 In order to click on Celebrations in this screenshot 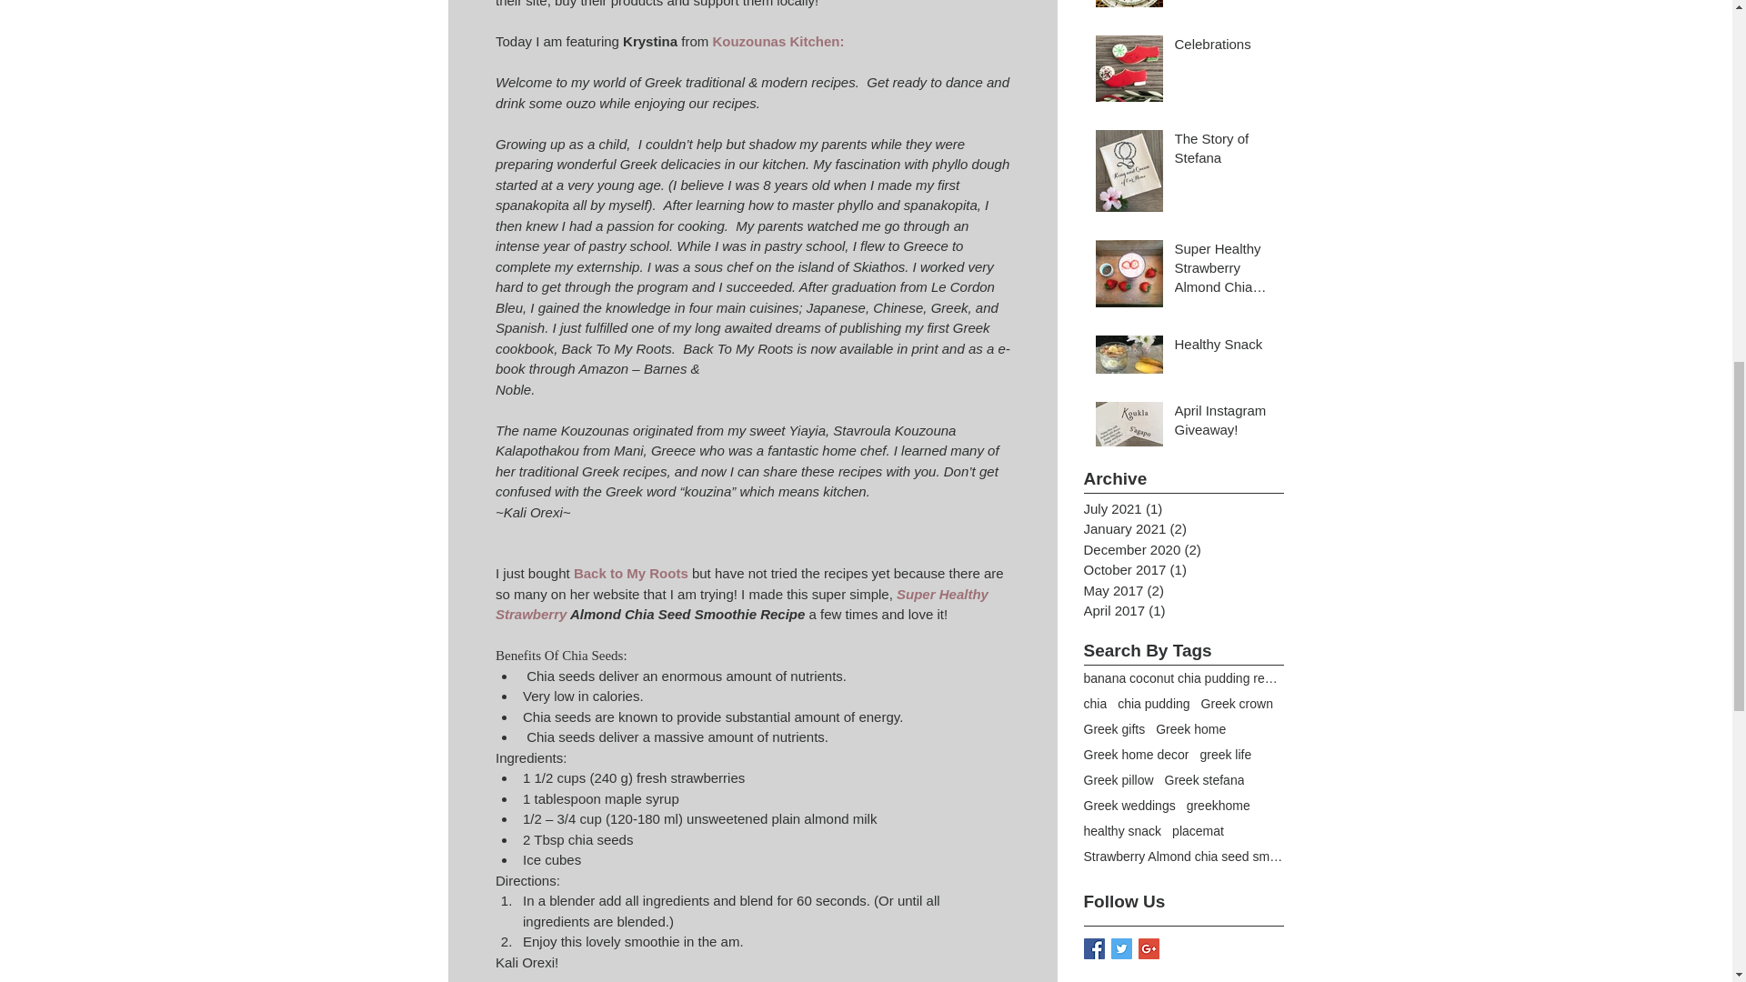, I will do `click(1224, 47)`.